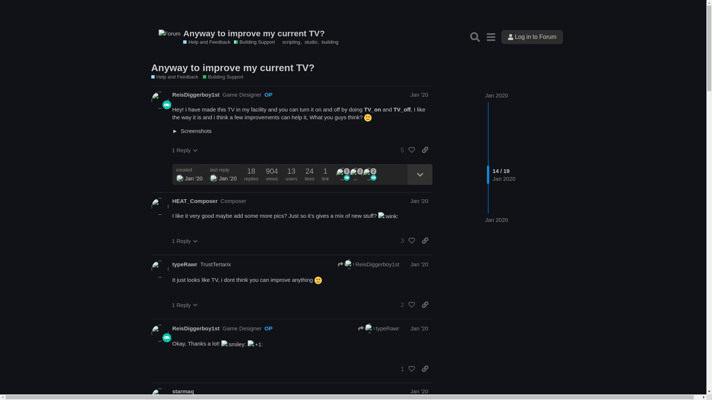 The image size is (712, 400). Describe the element at coordinates (419, 94) in the screenshot. I see `Jan '20` at that location.